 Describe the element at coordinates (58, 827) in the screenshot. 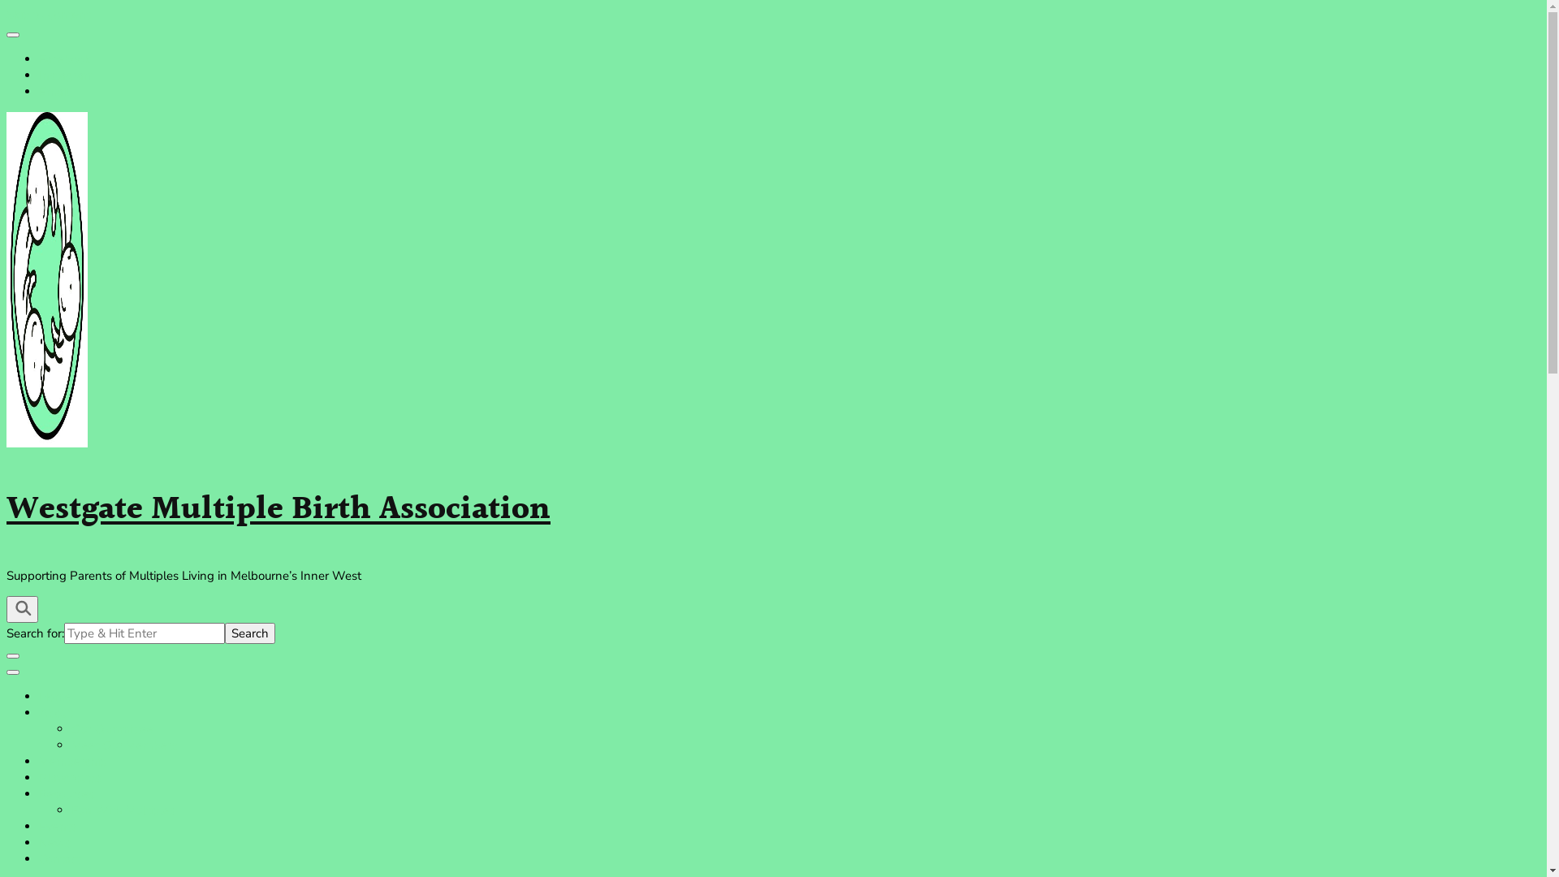

I see `Events` at that location.